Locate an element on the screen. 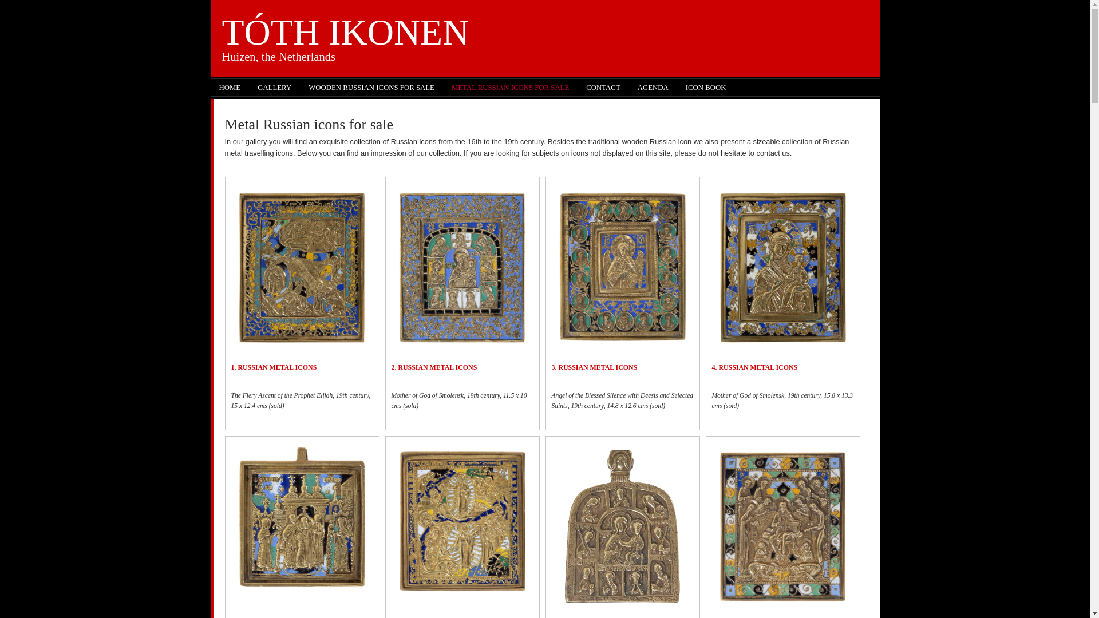 This screenshot has width=1099, height=618. 3. RUSSIAN METAL ICONS is located at coordinates (594, 367).